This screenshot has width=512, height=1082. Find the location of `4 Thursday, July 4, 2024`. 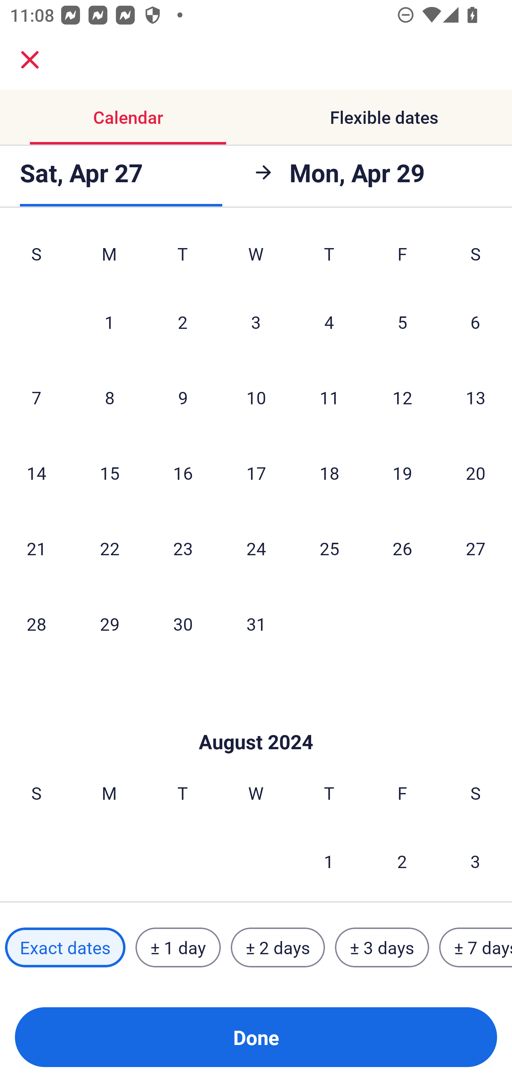

4 Thursday, July 4, 2024 is located at coordinates (329, 322).